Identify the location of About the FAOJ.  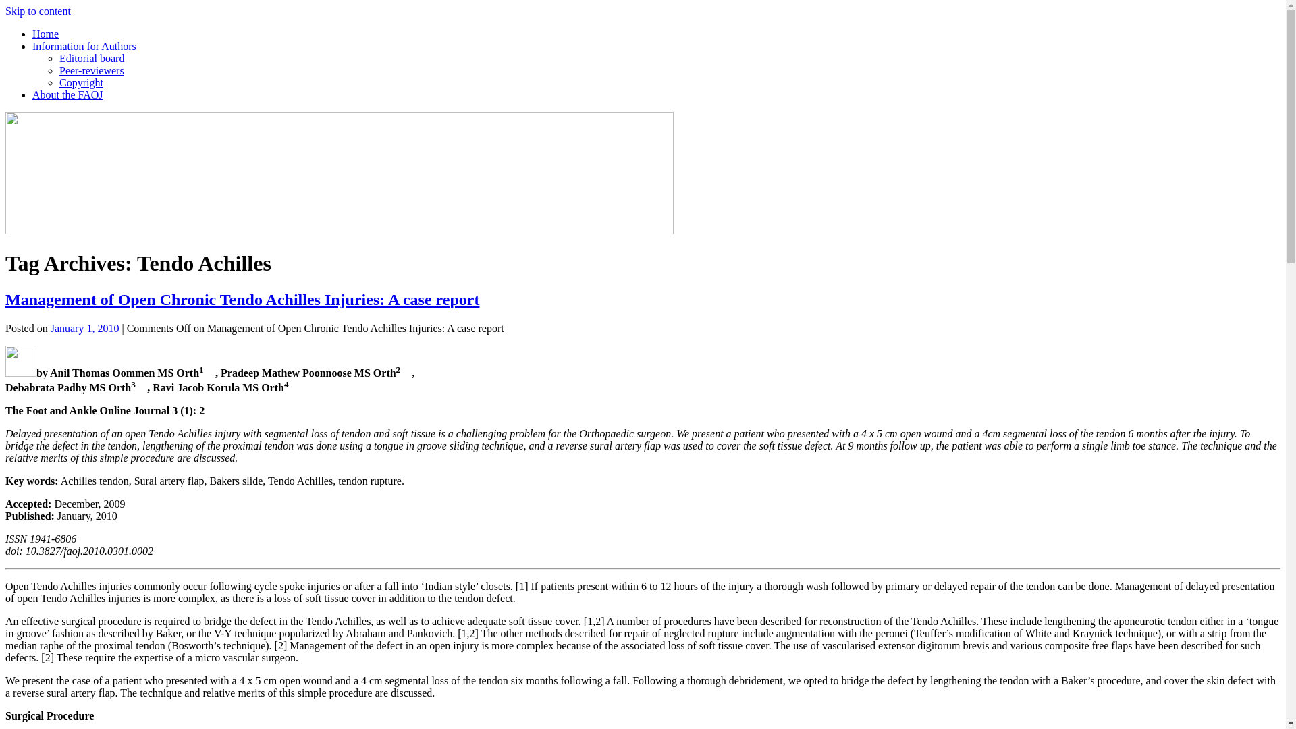
(67, 94).